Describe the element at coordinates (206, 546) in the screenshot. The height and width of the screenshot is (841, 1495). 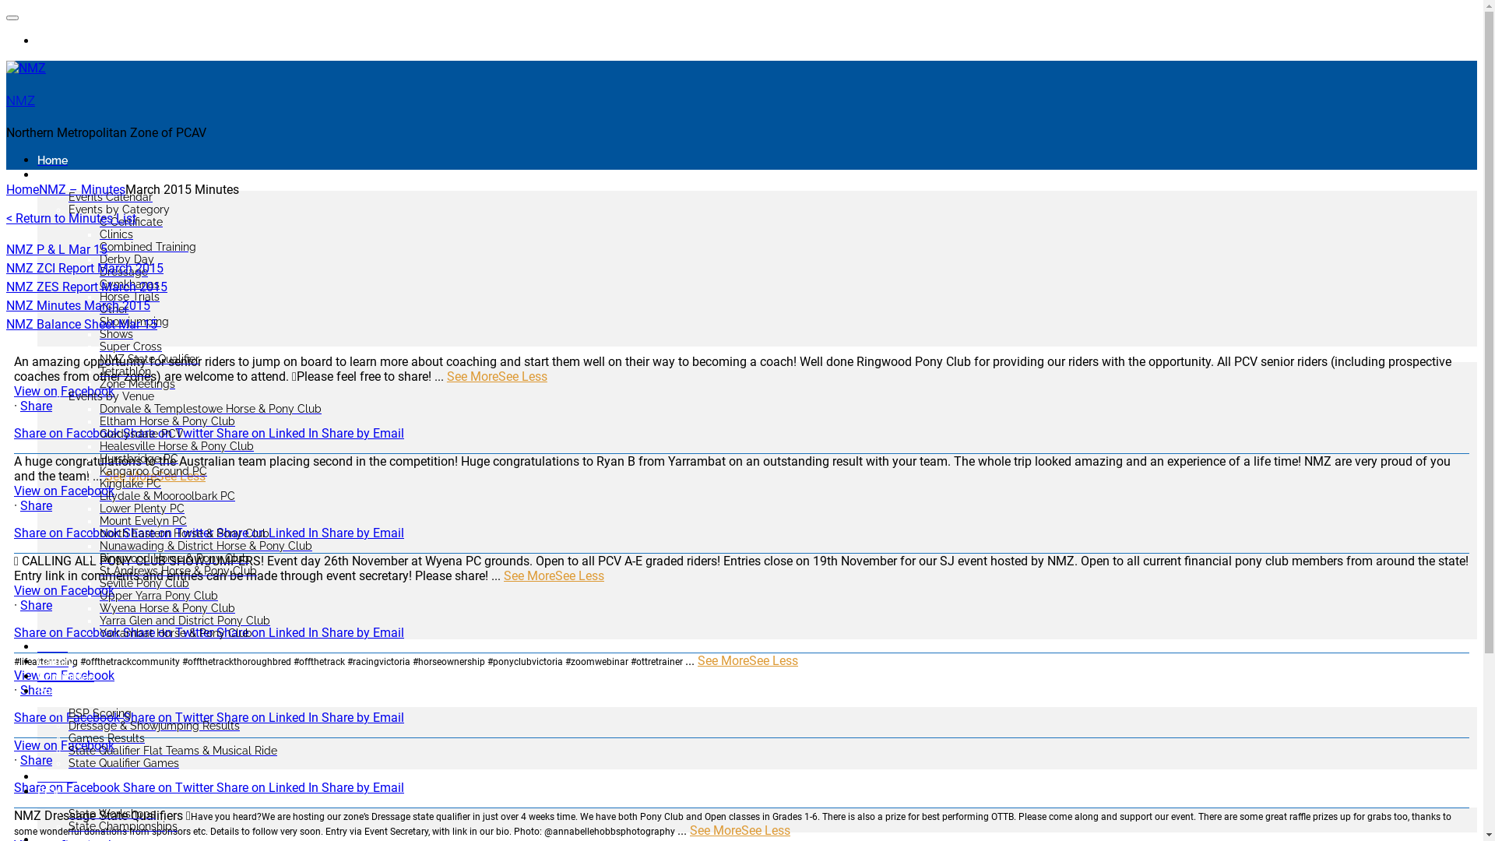
I see `Nunawading & District Horse & Pony Club` at that location.